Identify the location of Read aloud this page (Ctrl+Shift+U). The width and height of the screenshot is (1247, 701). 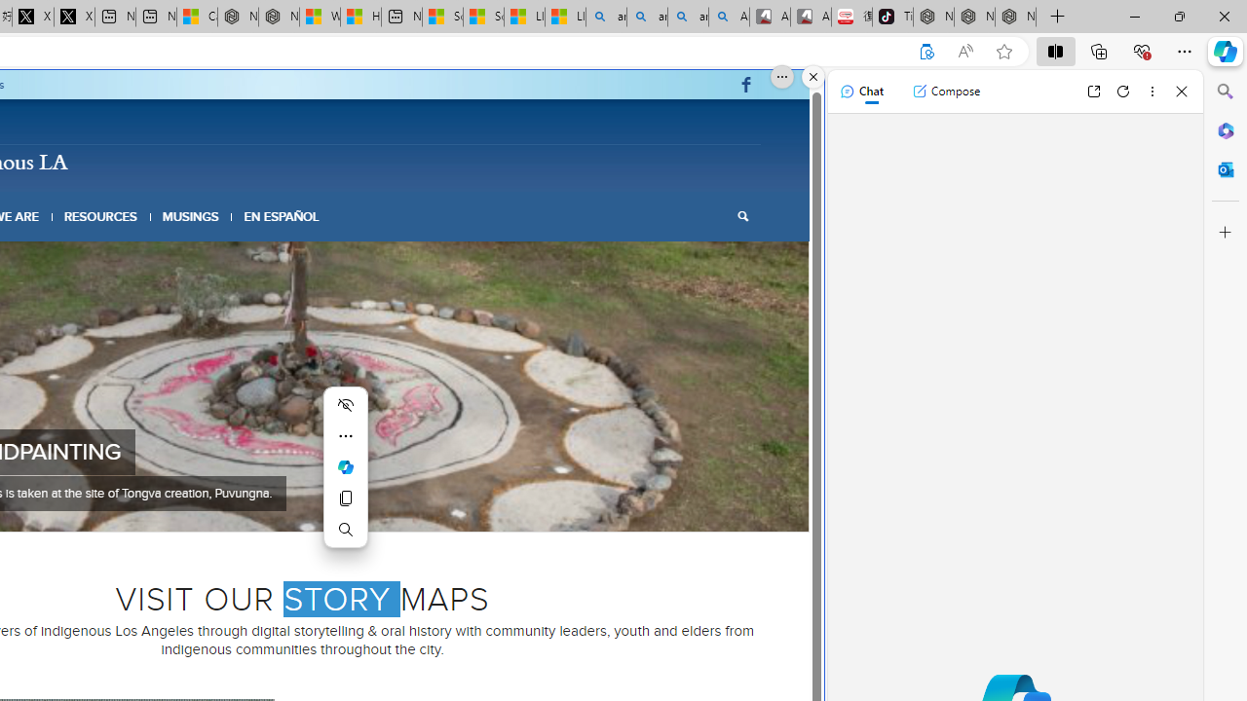
(965, 52).